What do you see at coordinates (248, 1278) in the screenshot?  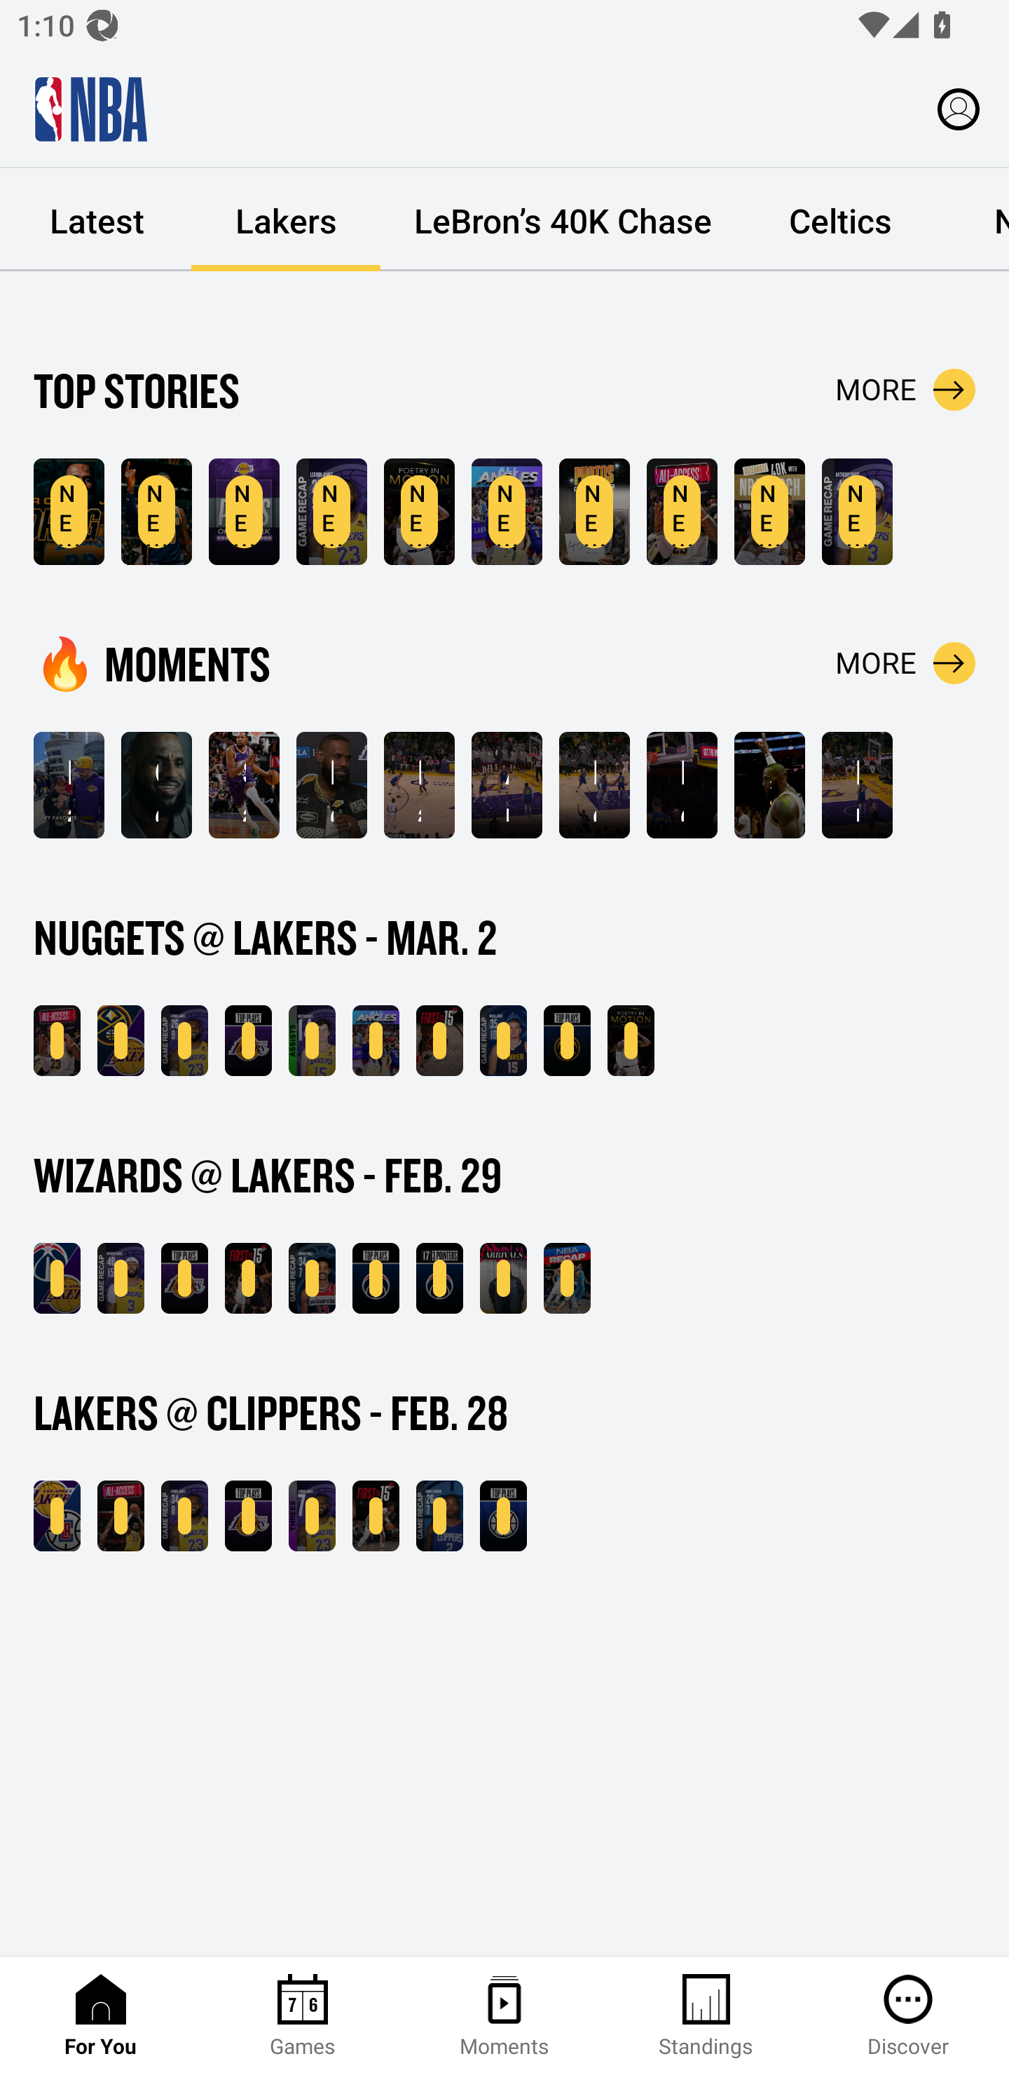 I see `NEW First To 15: Feb. 29th` at bounding box center [248, 1278].